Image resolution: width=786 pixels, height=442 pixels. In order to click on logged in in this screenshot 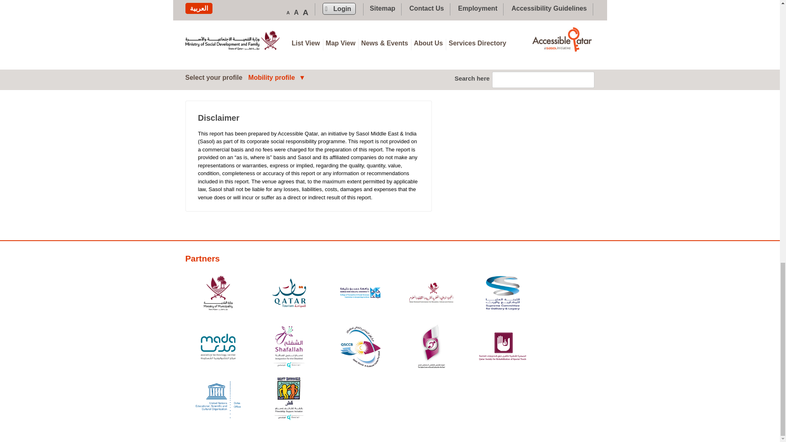, I will do `click(237, 67)`.